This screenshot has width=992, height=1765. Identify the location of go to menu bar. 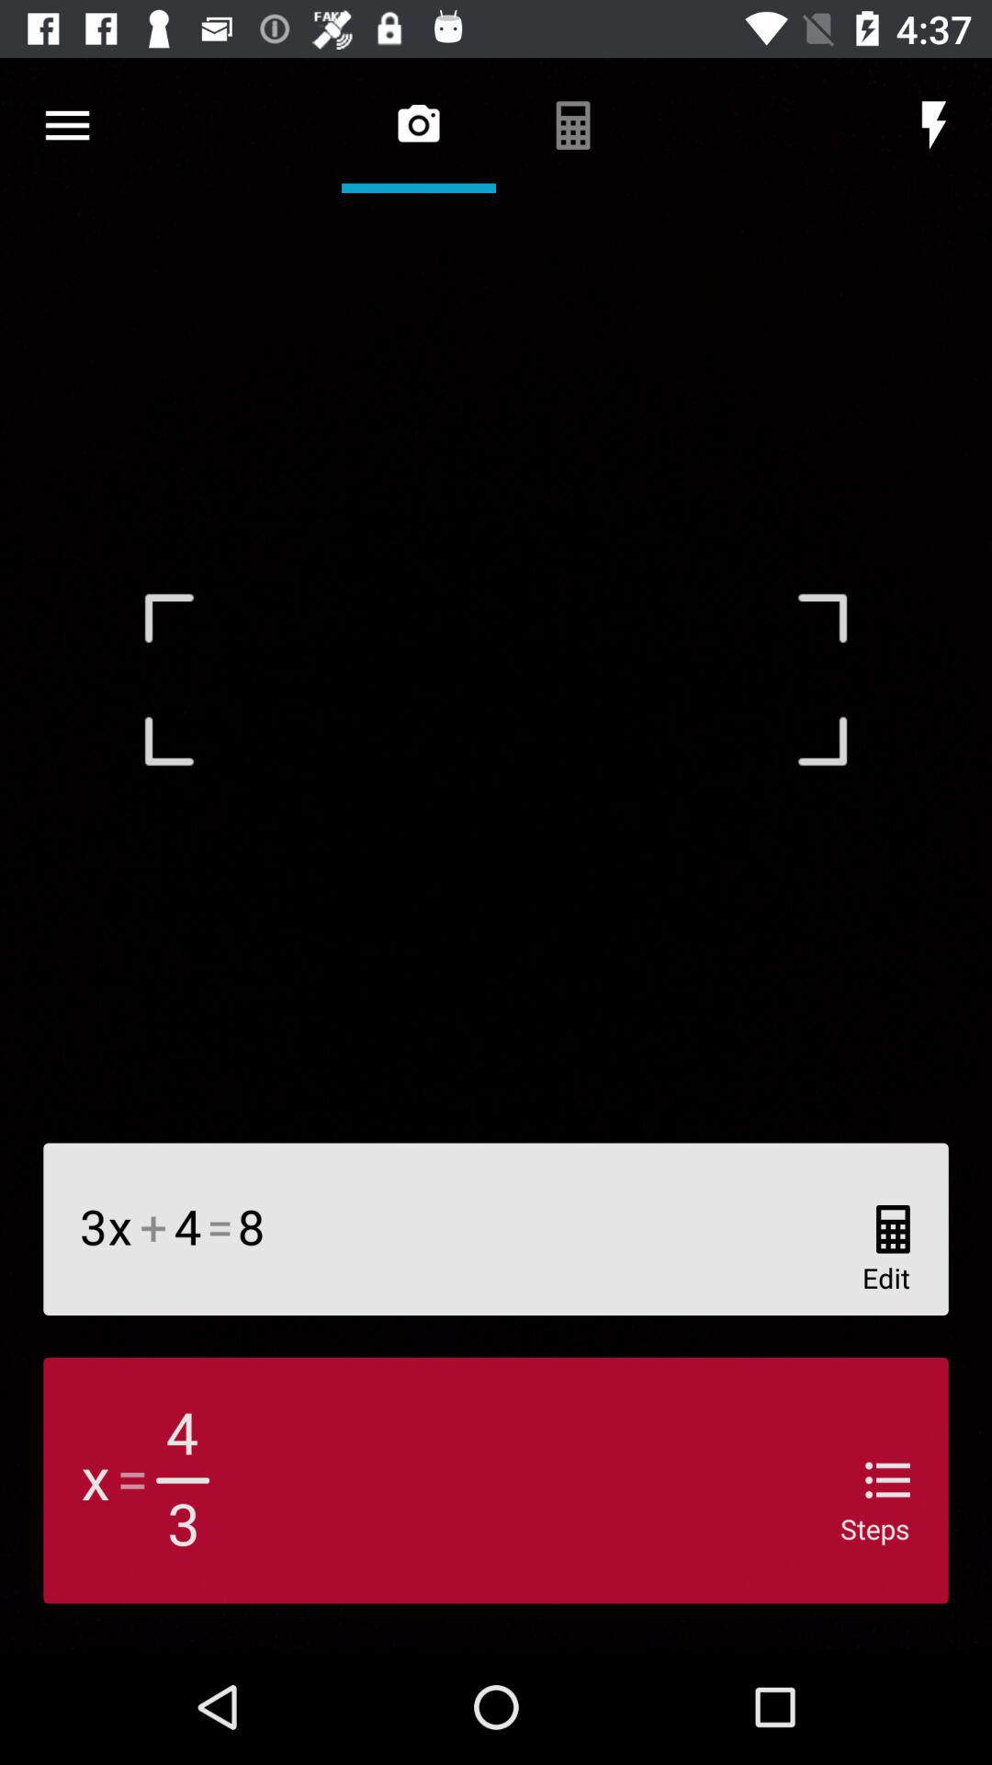
(68, 125).